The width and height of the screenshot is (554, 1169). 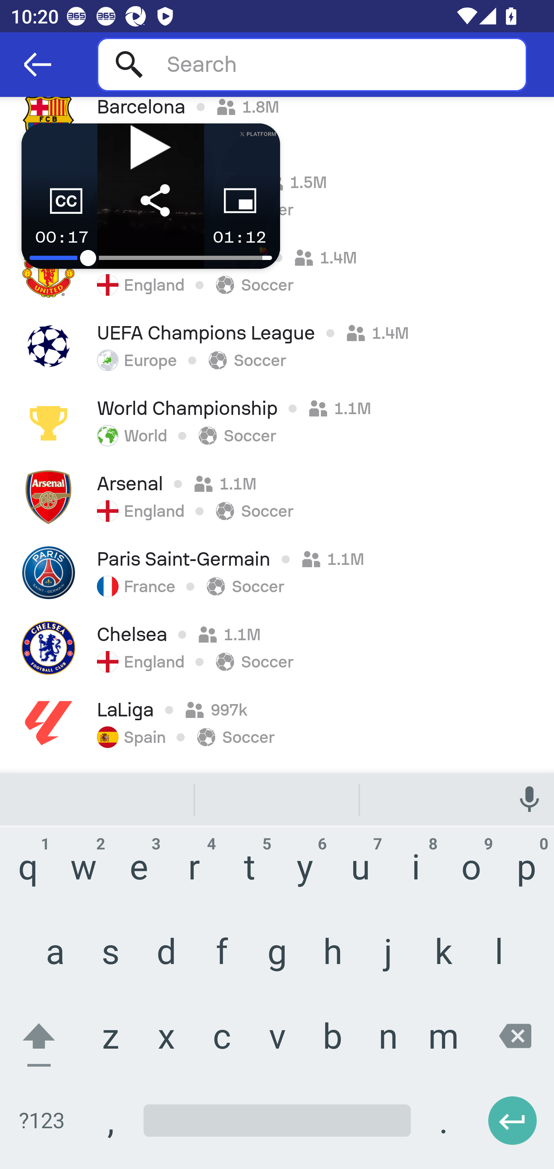 What do you see at coordinates (277, 573) in the screenshot?
I see `Paris Saint-Germain 1.1M France Soccer` at bounding box center [277, 573].